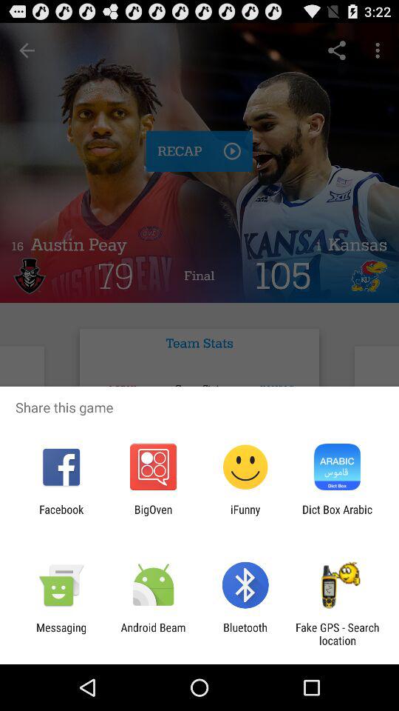 This screenshot has height=711, width=399. Describe the element at coordinates (245, 634) in the screenshot. I see `turn on bluetooth app` at that location.